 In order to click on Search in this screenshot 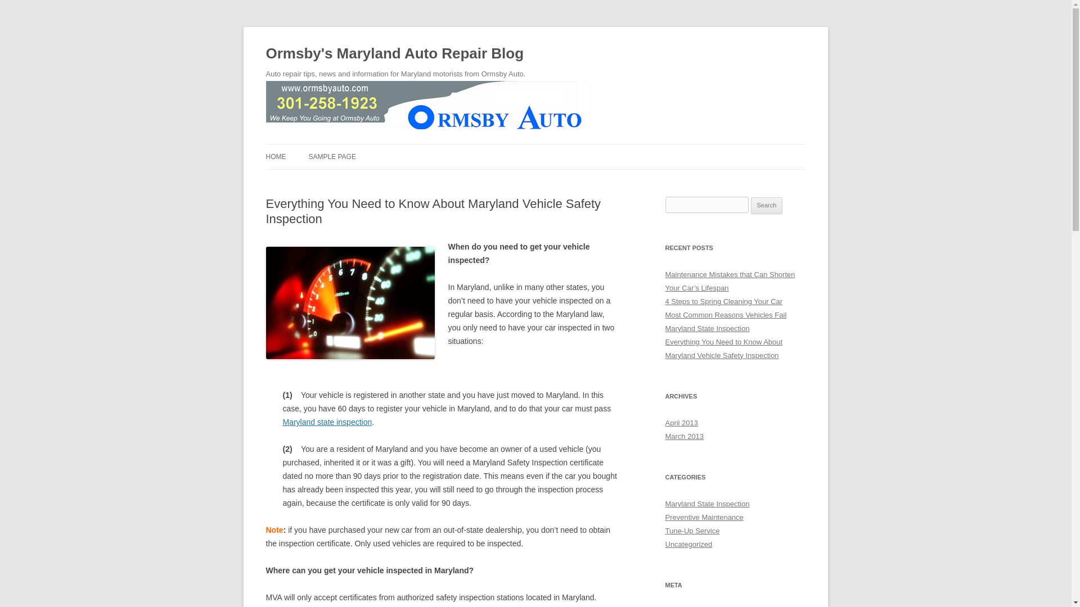, I will do `click(767, 206)`.